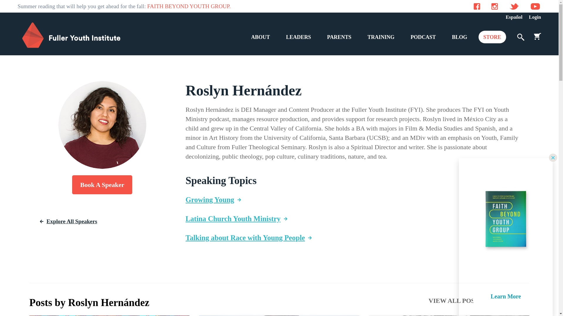  Describe the element at coordinates (535, 6) in the screenshot. I see `YouTube Channel for Fuller Youth Institute` at that location.